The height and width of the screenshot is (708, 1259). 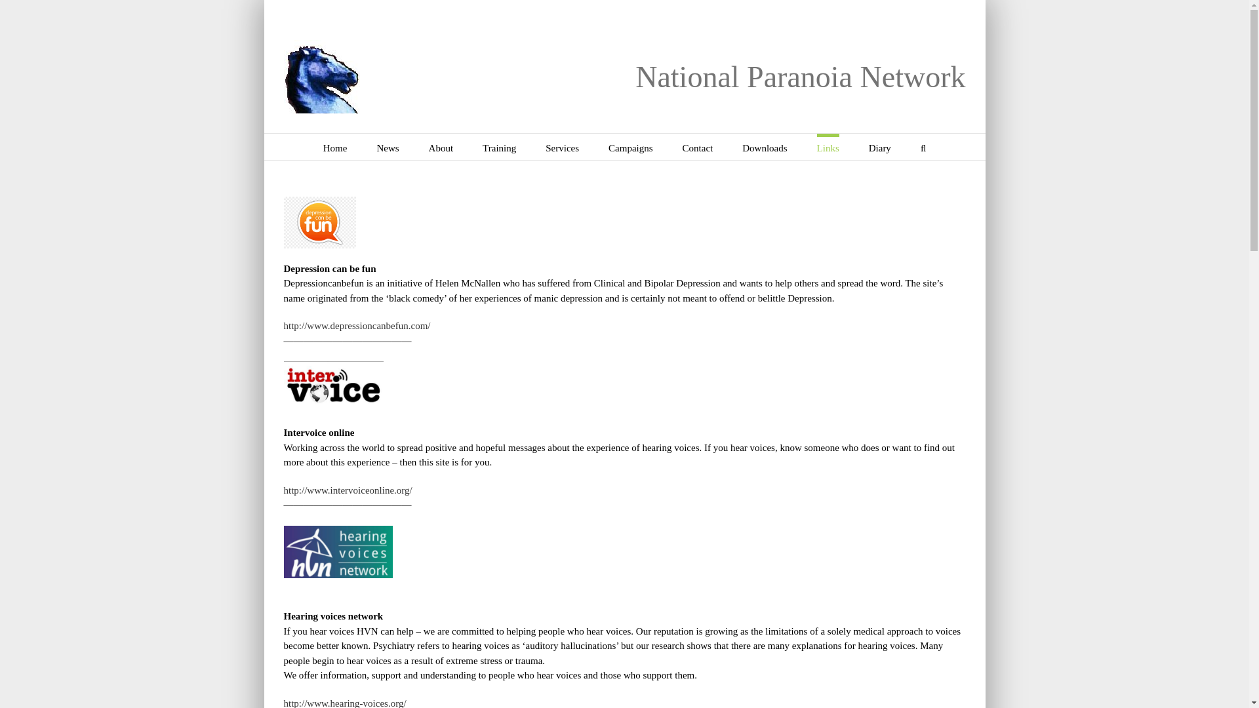 What do you see at coordinates (923, 147) in the screenshot?
I see `Search` at bounding box center [923, 147].